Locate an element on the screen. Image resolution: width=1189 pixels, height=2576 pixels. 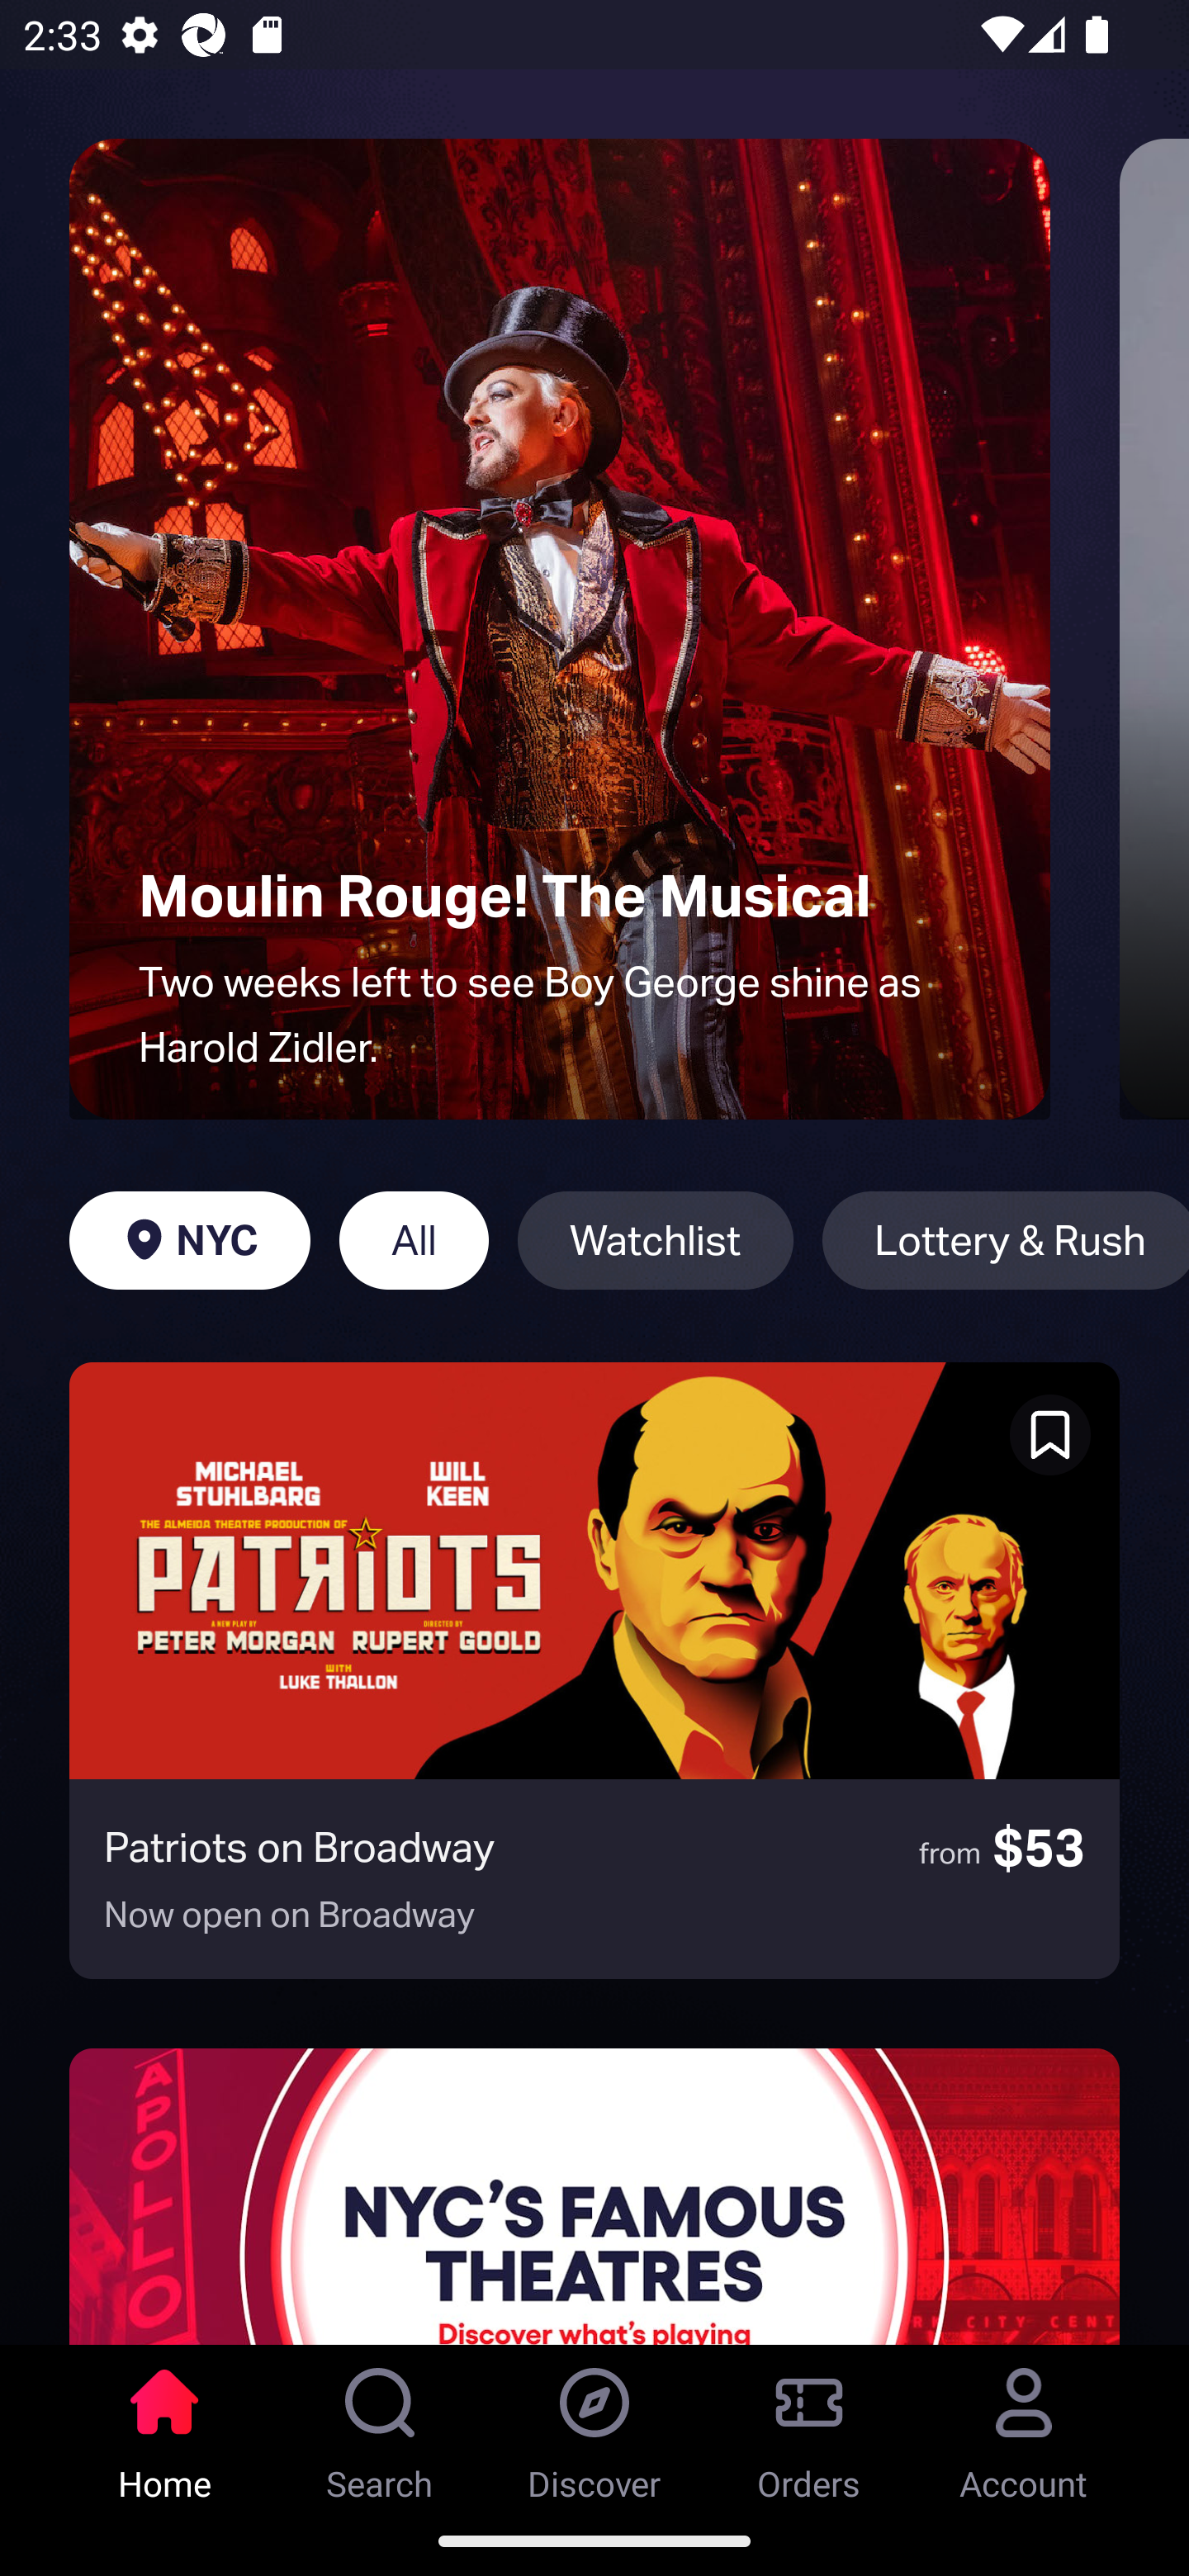
Orders is located at coordinates (809, 2425).